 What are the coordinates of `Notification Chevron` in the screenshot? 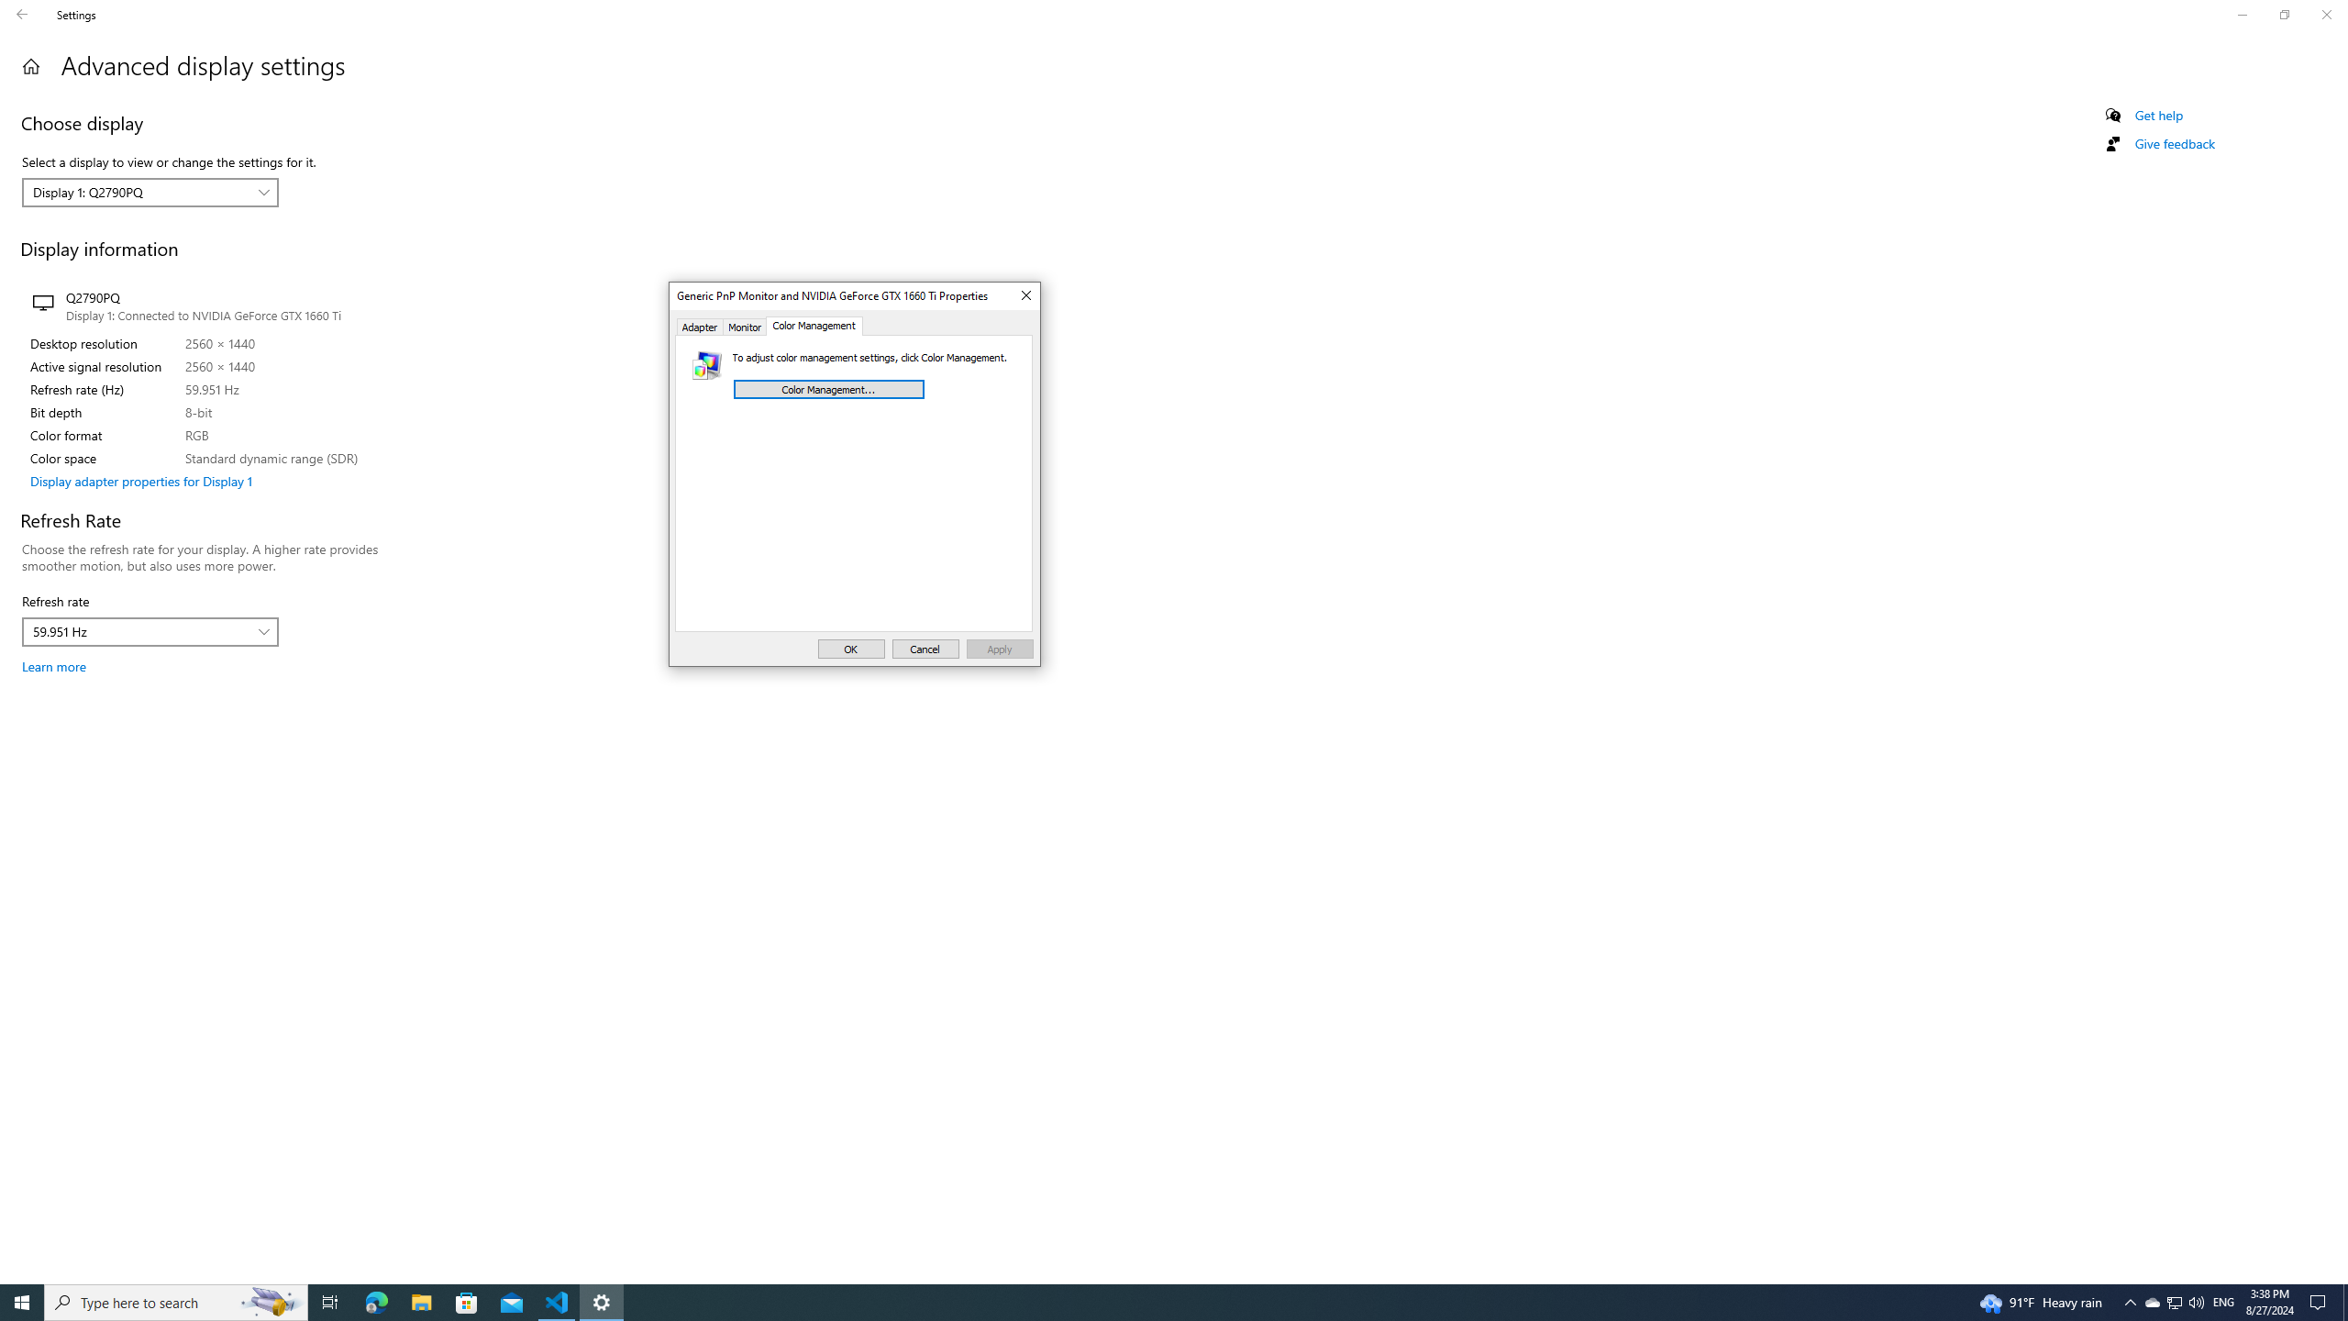 It's located at (22, 1303).